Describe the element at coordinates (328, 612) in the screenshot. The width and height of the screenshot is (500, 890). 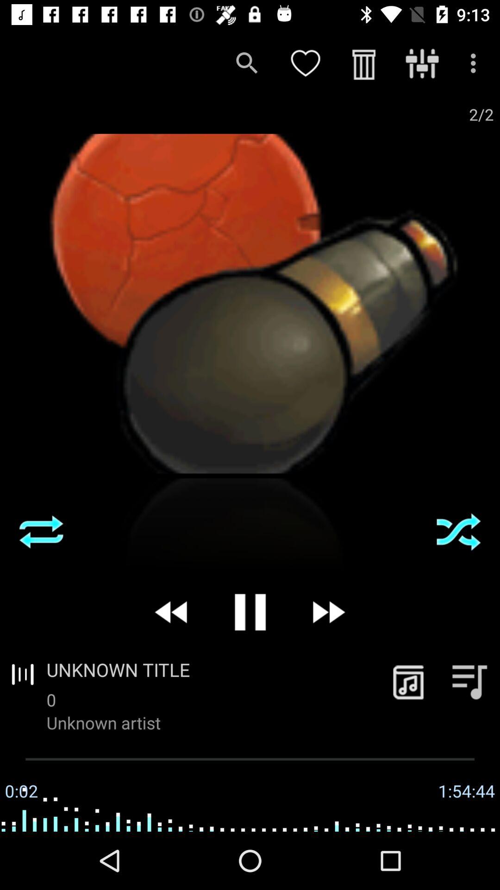
I see `press icon above unknown title item` at that location.